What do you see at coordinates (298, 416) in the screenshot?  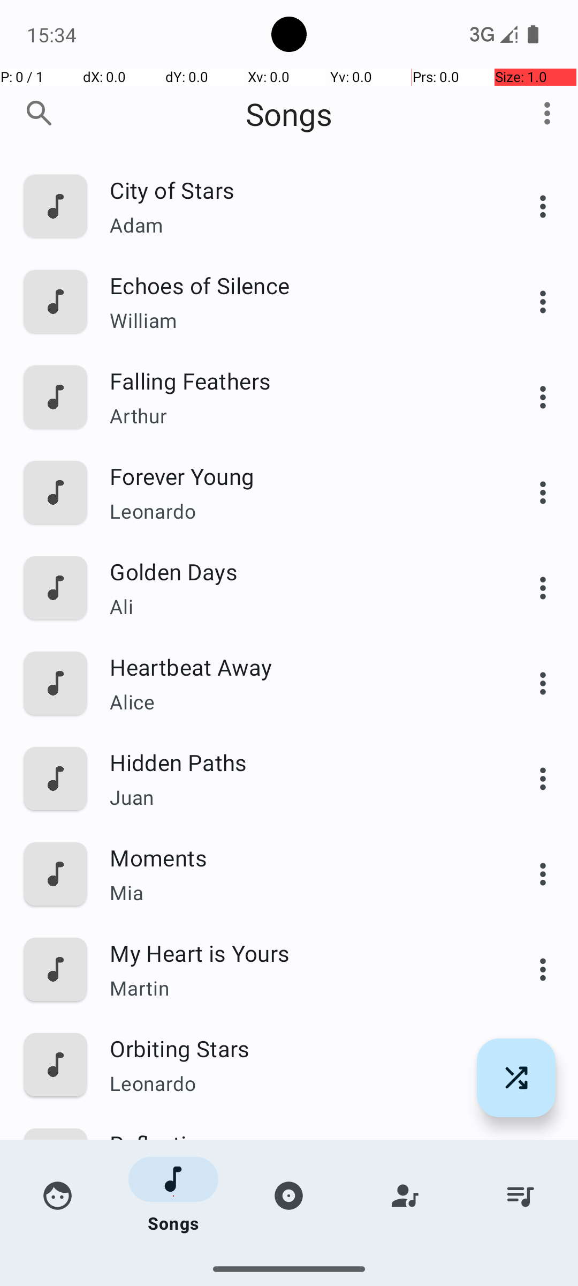 I see `Arthur` at bounding box center [298, 416].